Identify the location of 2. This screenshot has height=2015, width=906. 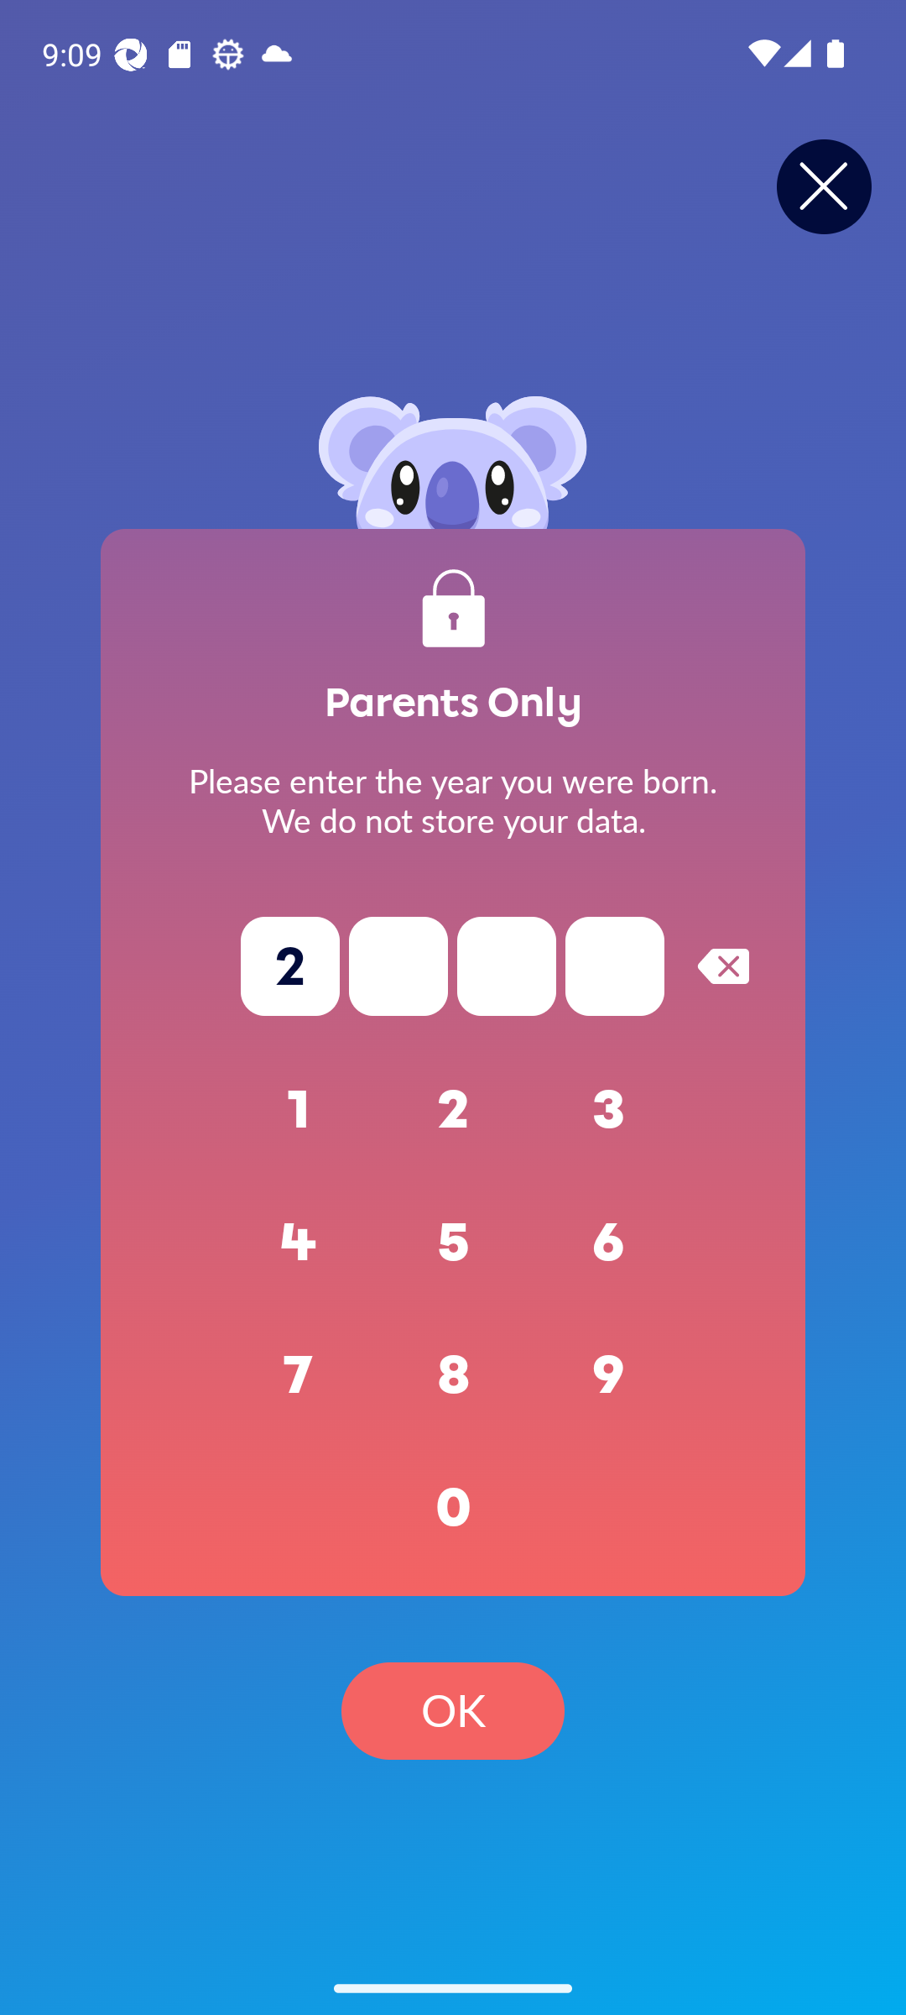
(453, 1110).